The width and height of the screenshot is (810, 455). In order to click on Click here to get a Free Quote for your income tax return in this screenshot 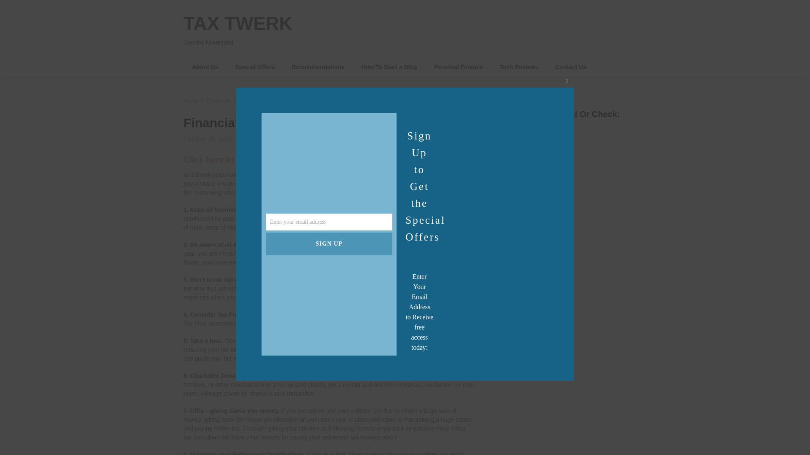, I will do `click(297, 159)`.